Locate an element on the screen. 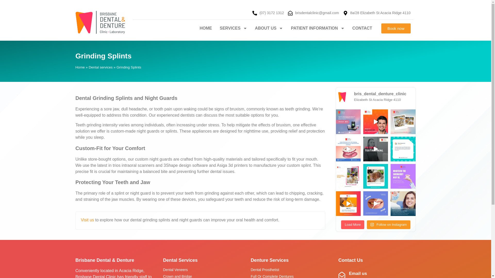 The image size is (495, 278). SERVICES is located at coordinates (233, 28).